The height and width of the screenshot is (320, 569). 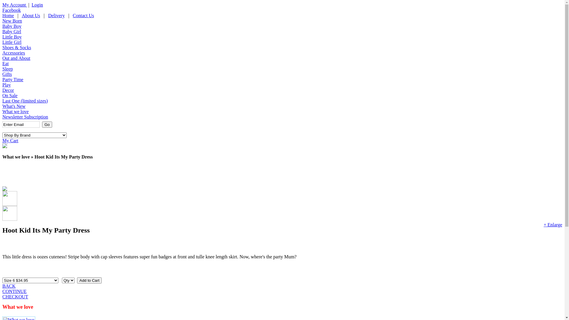 What do you see at coordinates (17, 47) in the screenshot?
I see `Shoes & Socks` at bounding box center [17, 47].